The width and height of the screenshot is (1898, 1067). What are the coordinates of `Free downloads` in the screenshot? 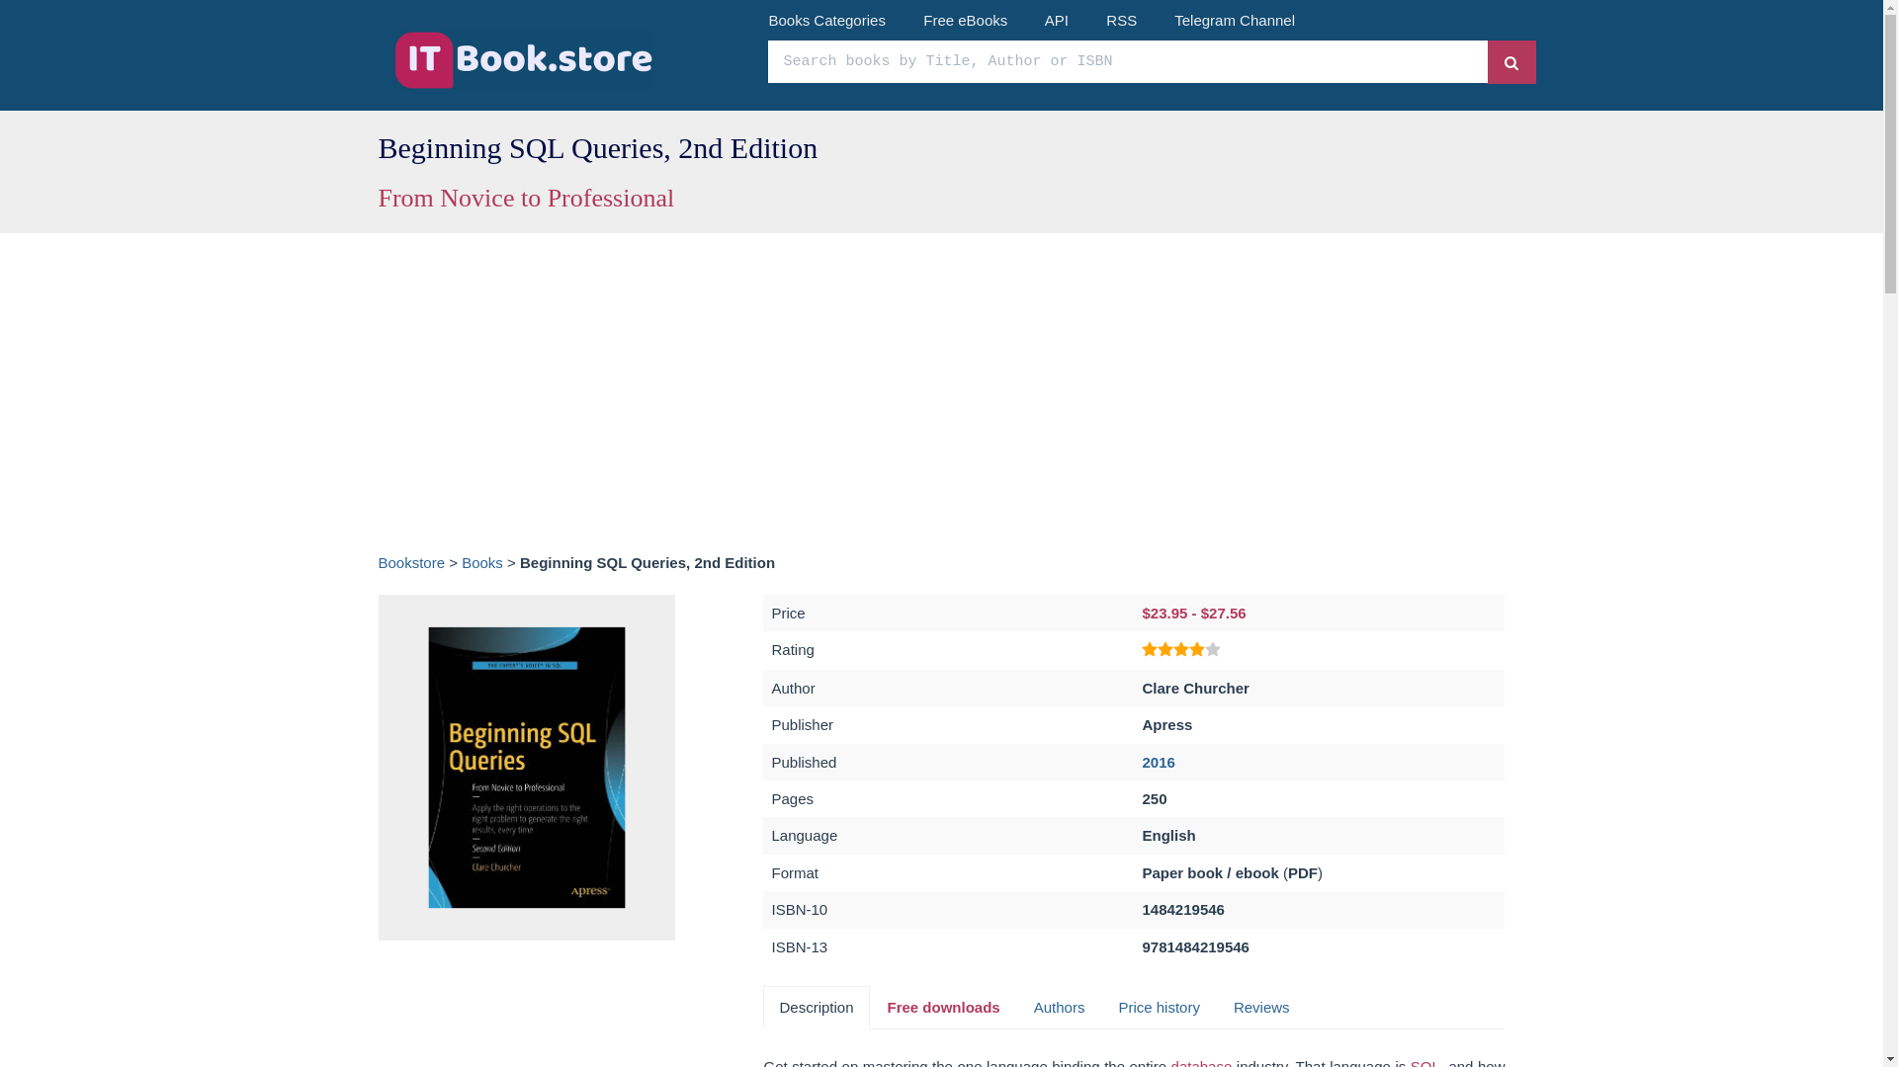 It's located at (943, 1007).